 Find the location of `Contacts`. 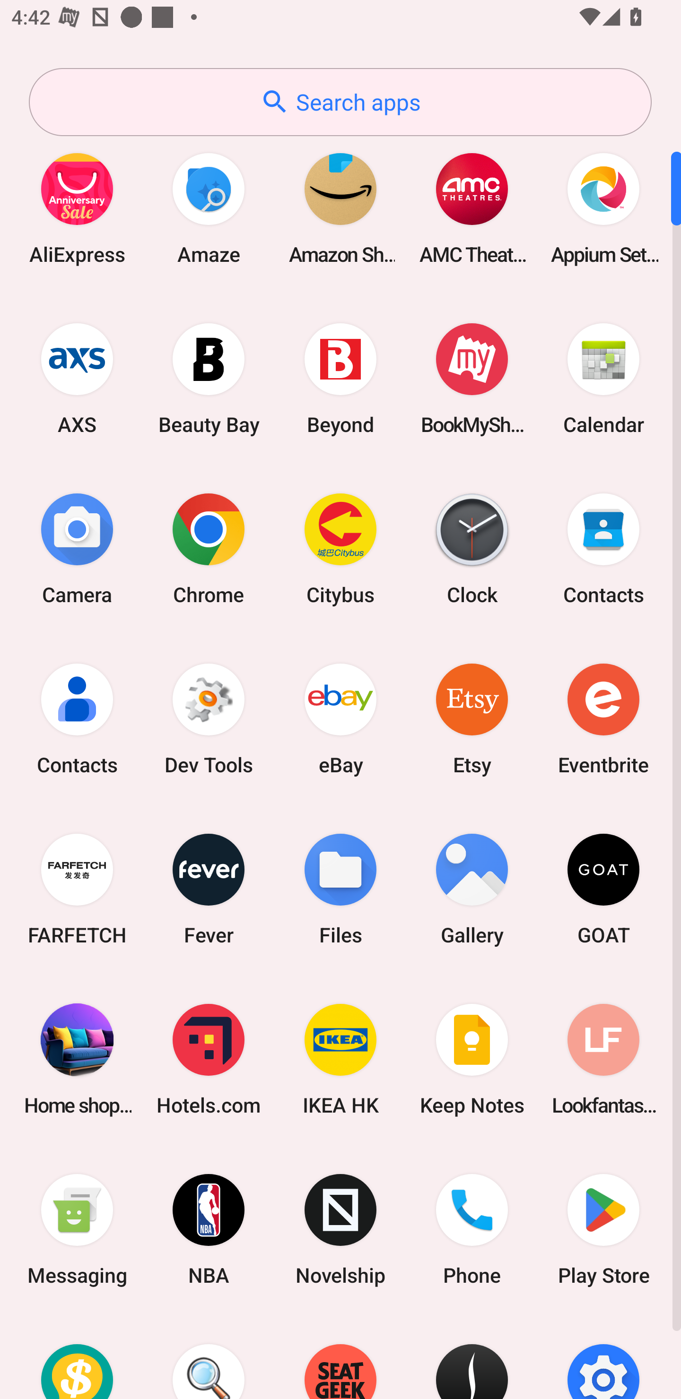

Contacts is located at coordinates (77, 718).